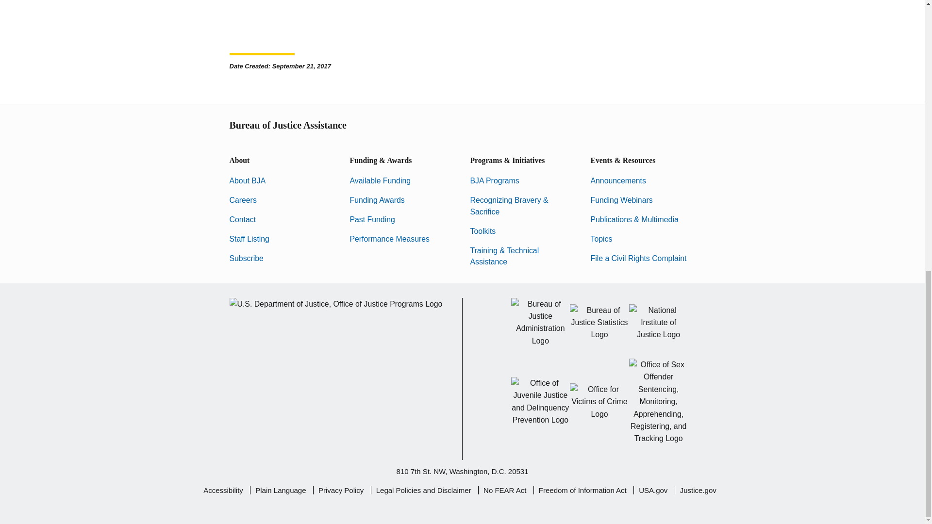 The height and width of the screenshot is (524, 932). What do you see at coordinates (243, 200) in the screenshot?
I see `Careers` at bounding box center [243, 200].